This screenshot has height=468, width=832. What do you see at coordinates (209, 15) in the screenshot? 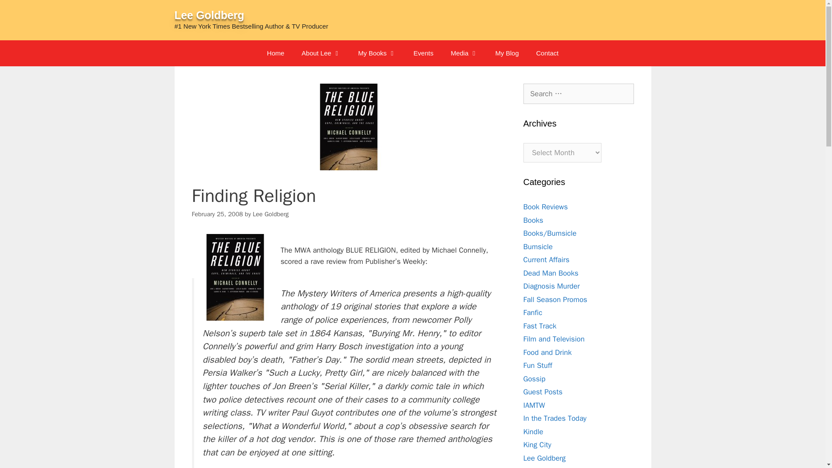
I see `Lee Goldberg` at bounding box center [209, 15].